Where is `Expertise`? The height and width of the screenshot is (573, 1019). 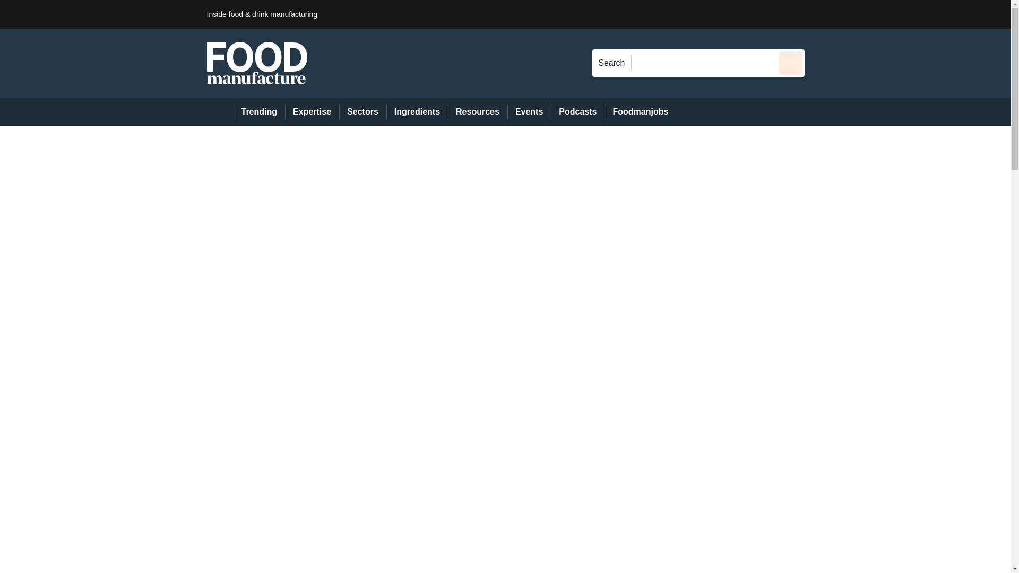
Expertise is located at coordinates (312, 111).